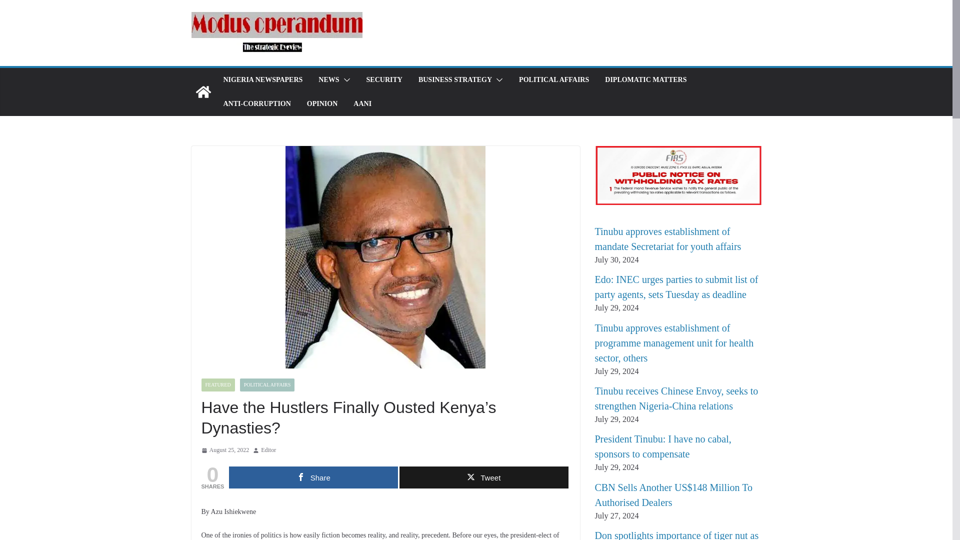 This screenshot has width=960, height=540. I want to click on Modus Operandum, so click(203, 92).